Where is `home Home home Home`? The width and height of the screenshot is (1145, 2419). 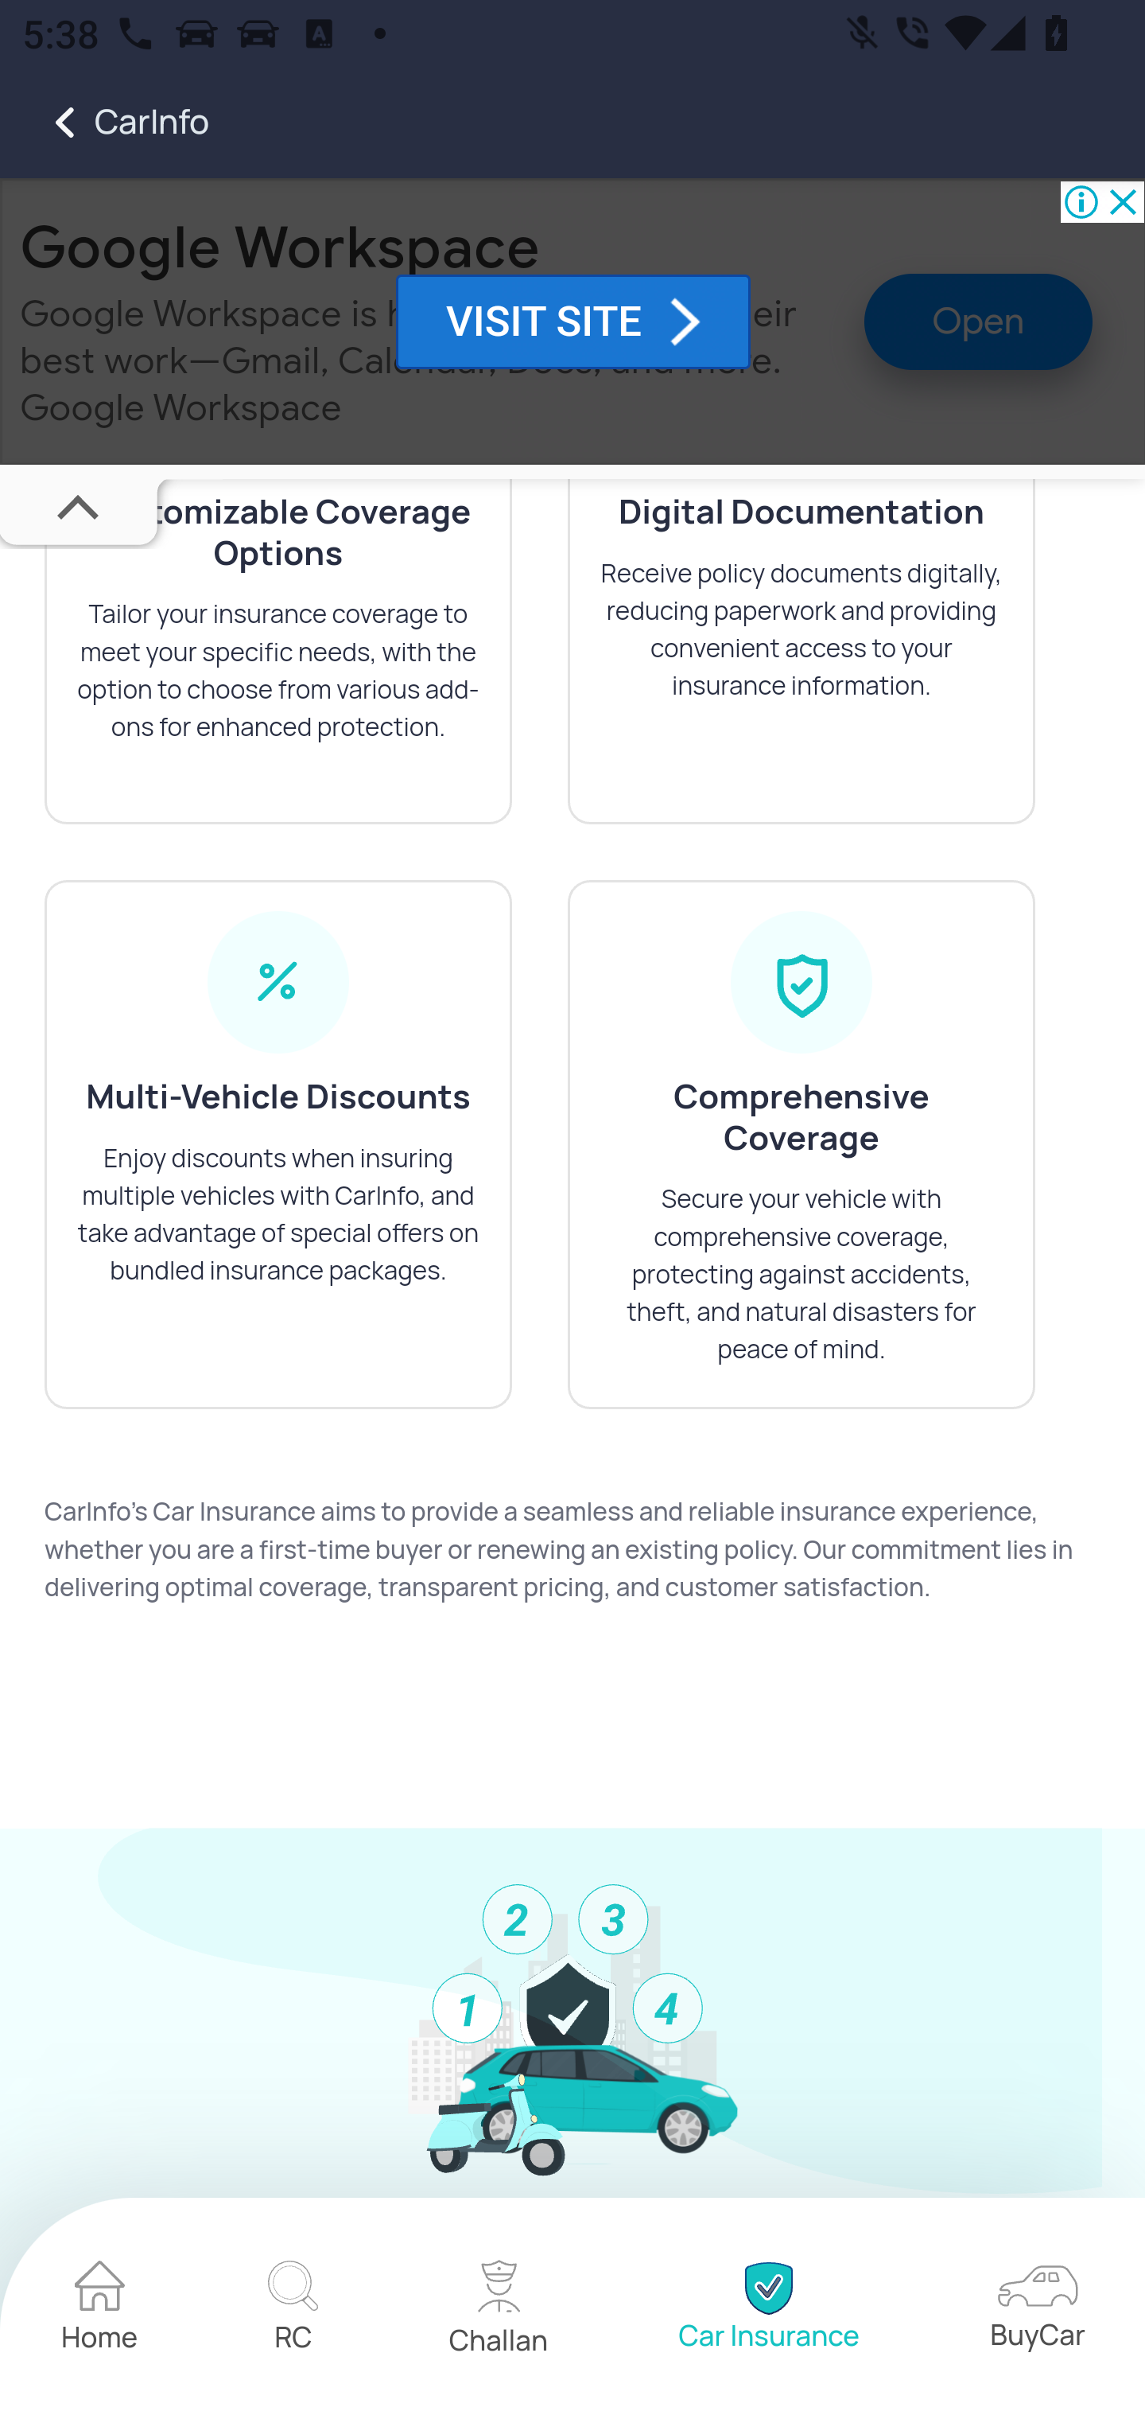 home Home home Home is located at coordinates (100, 2311).